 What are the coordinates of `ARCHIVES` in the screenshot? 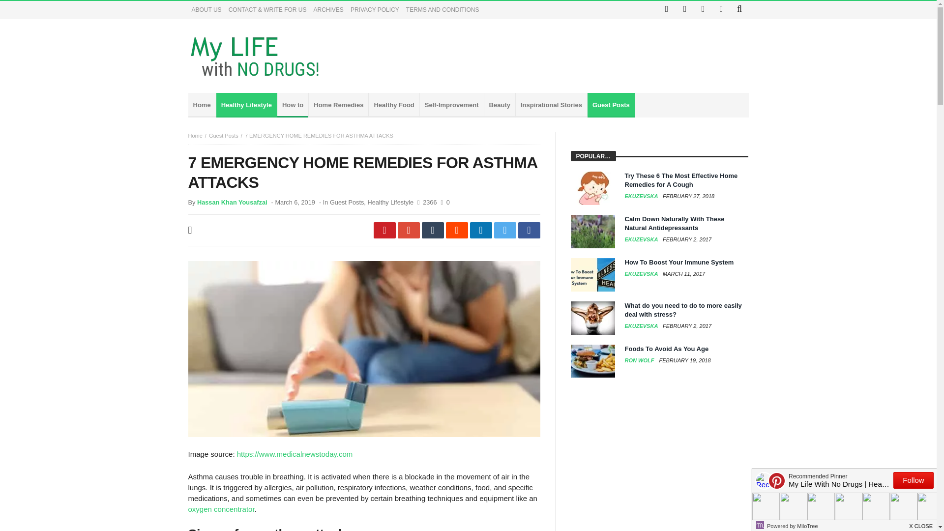 It's located at (328, 10).